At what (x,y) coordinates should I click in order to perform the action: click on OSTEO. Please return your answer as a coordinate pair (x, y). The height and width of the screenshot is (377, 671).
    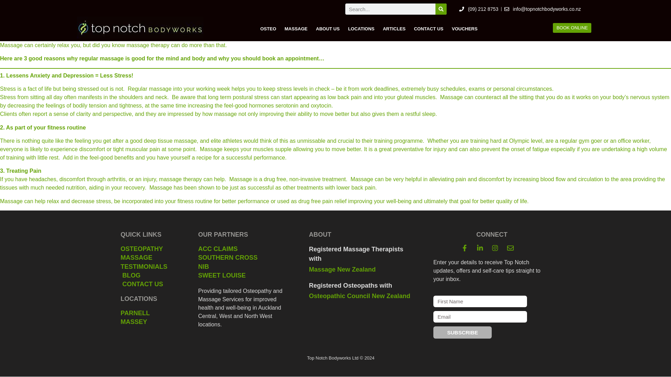
    Looking at the image, I should click on (268, 29).